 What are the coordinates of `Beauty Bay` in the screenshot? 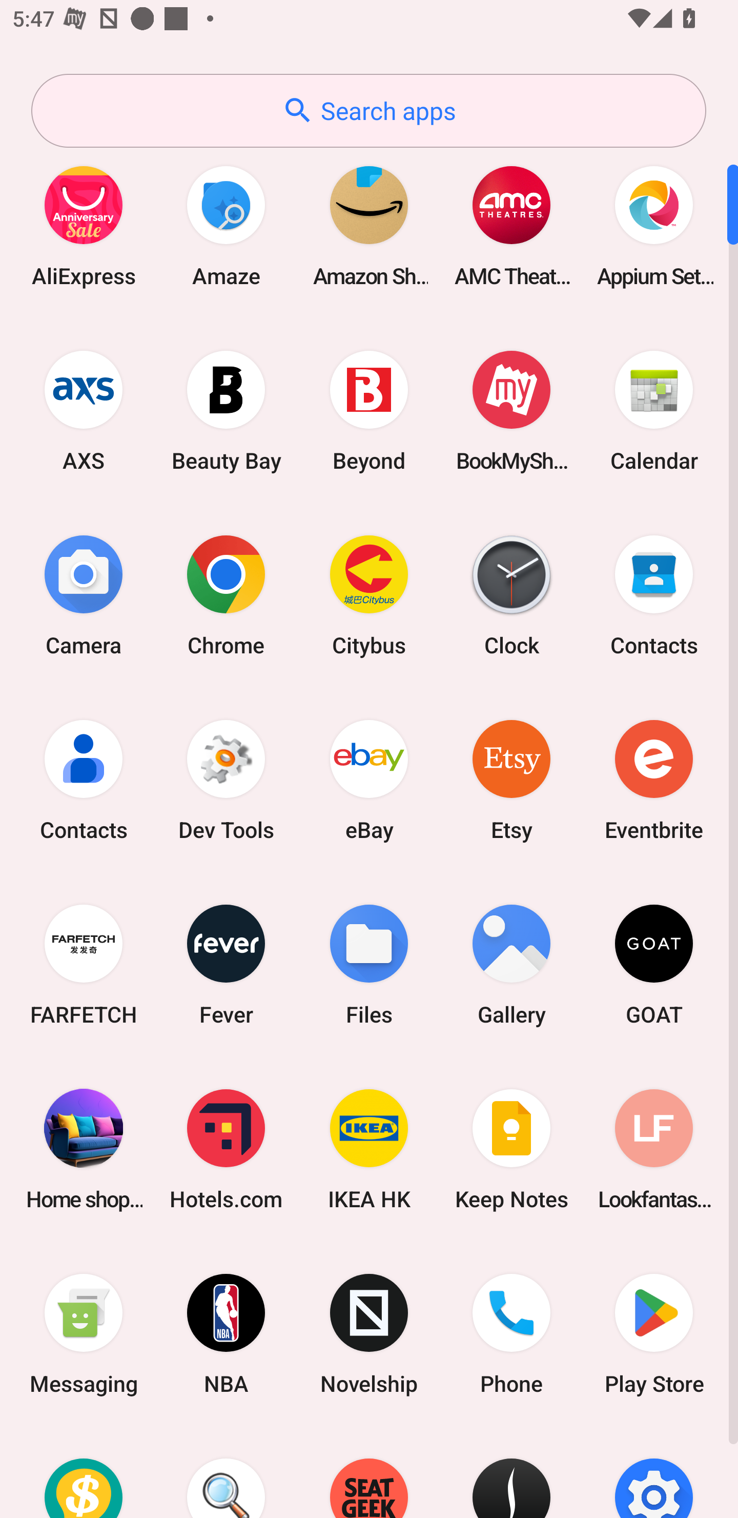 It's located at (226, 410).